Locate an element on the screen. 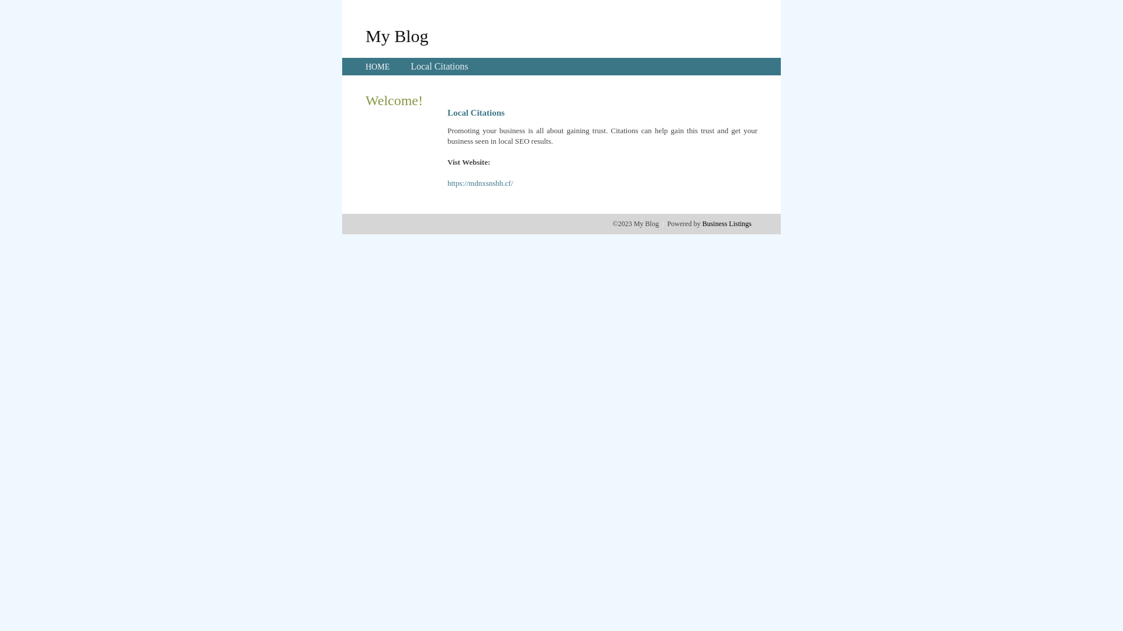 The image size is (1123, 631). https://mdnxsnsbh.cf/ is located at coordinates (480, 183).